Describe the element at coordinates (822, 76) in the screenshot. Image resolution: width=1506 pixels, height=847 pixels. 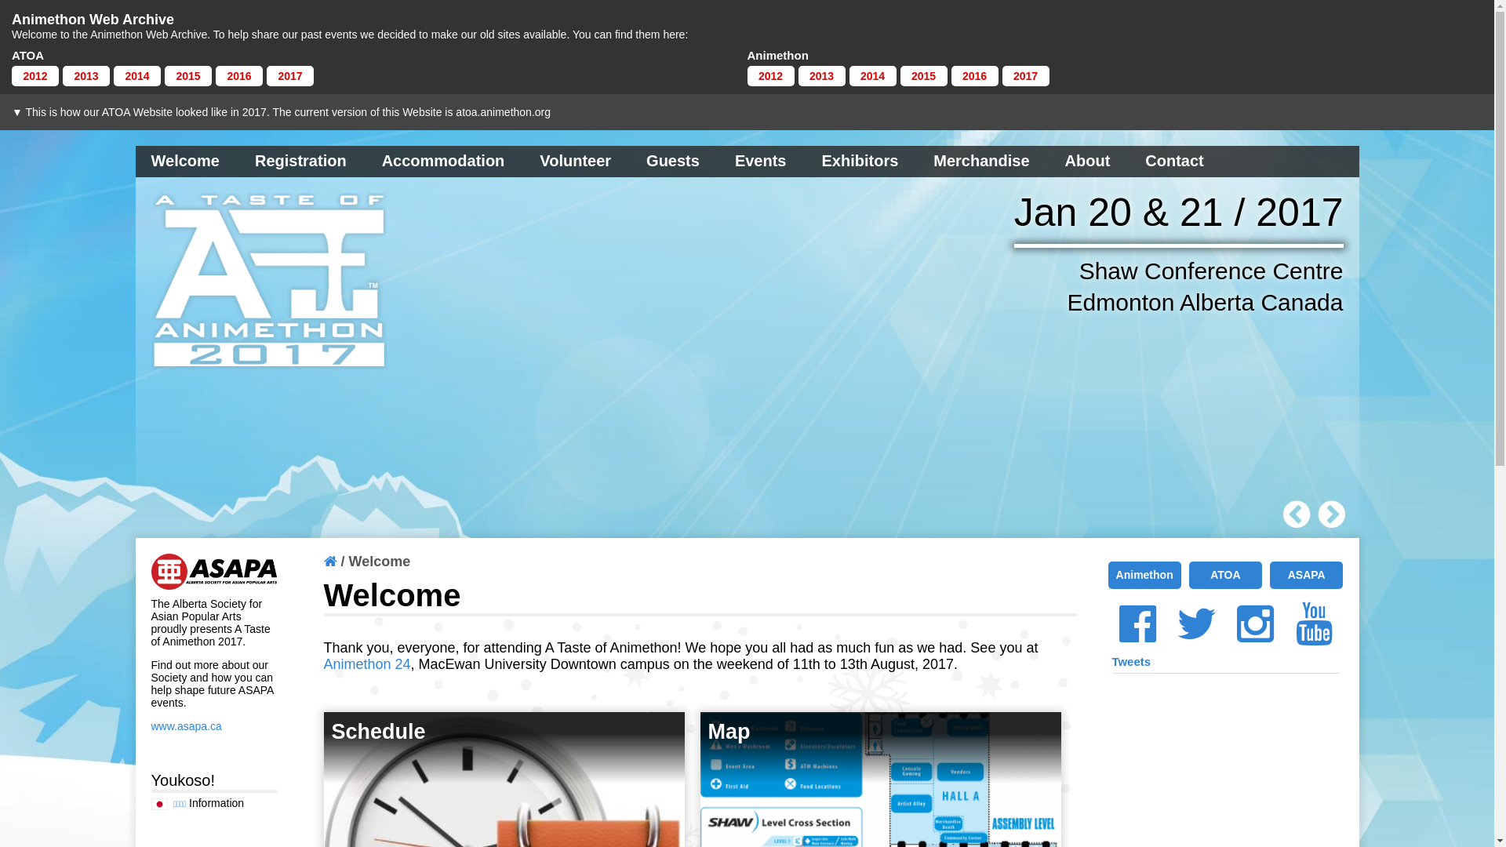
I see `2013` at that location.